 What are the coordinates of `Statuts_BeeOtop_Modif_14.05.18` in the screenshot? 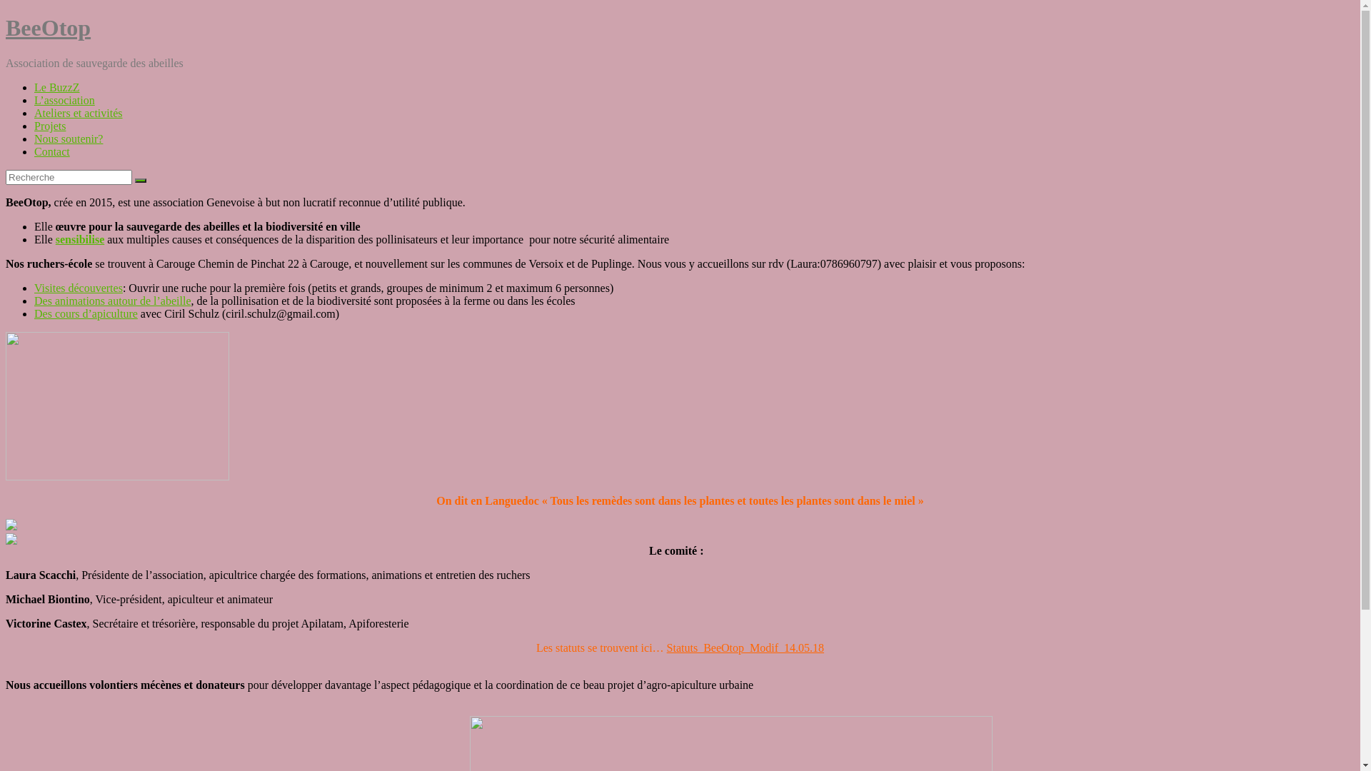 It's located at (745, 648).